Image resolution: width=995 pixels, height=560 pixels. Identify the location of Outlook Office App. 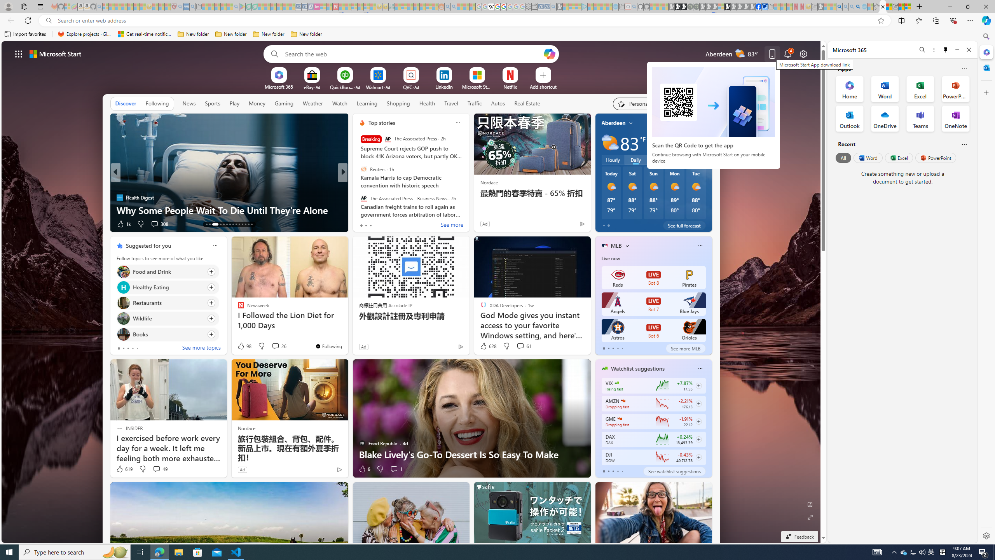
(850, 118).